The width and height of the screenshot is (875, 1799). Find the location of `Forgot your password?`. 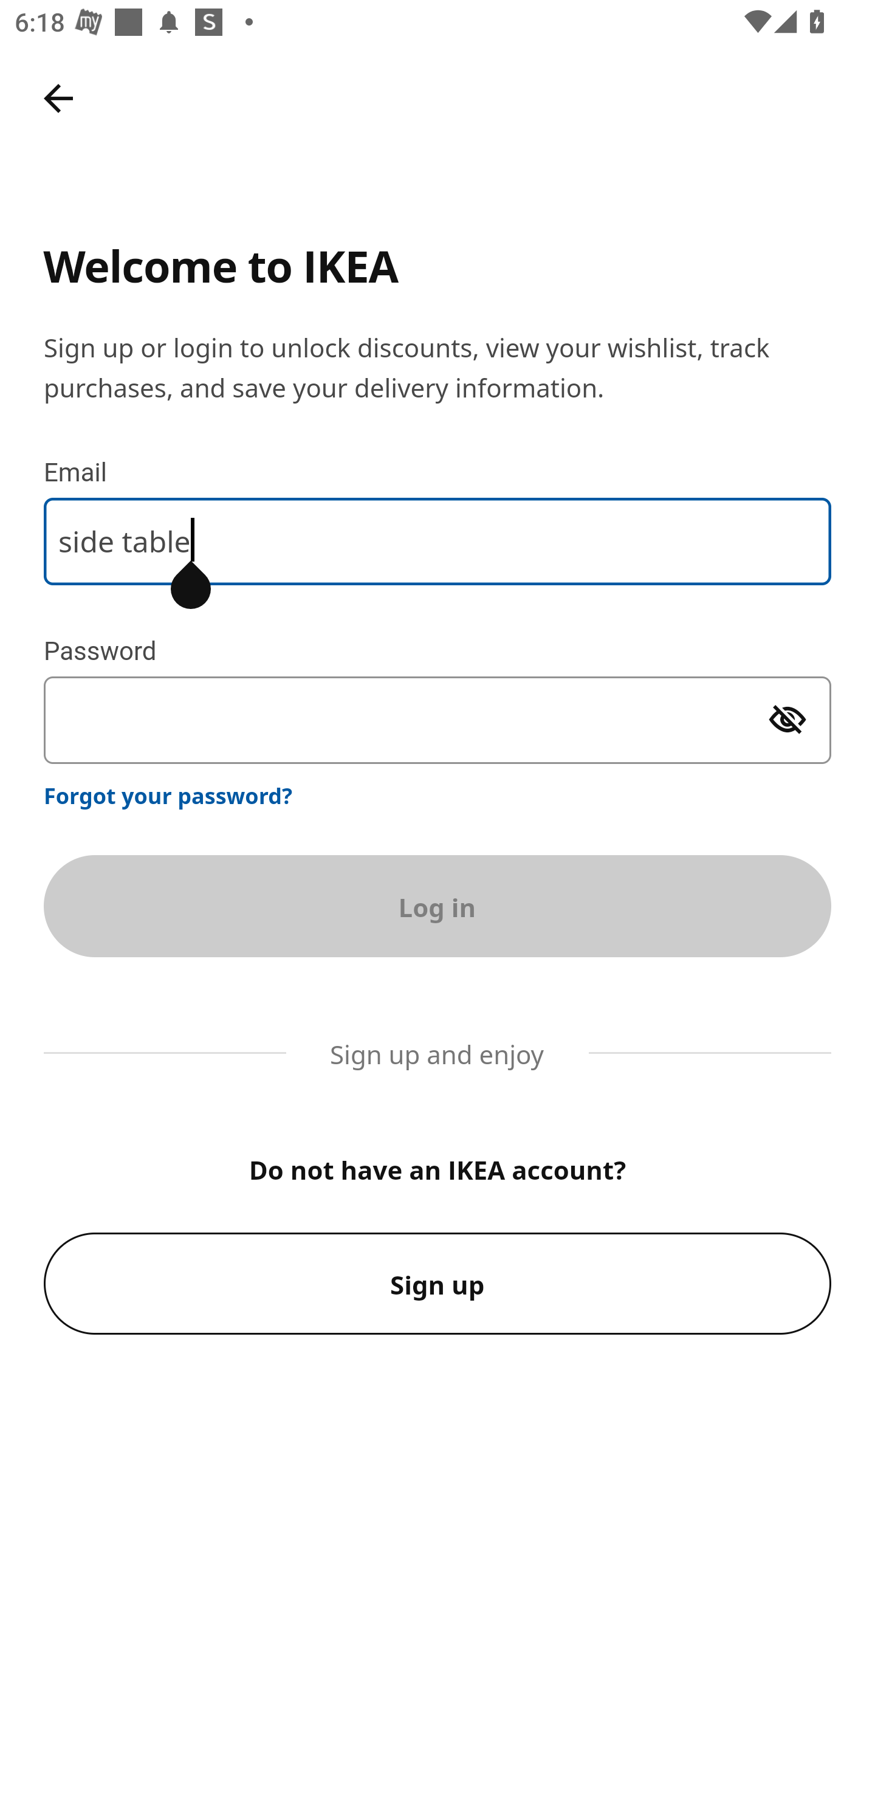

Forgot your password? is located at coordinates (168, 795).